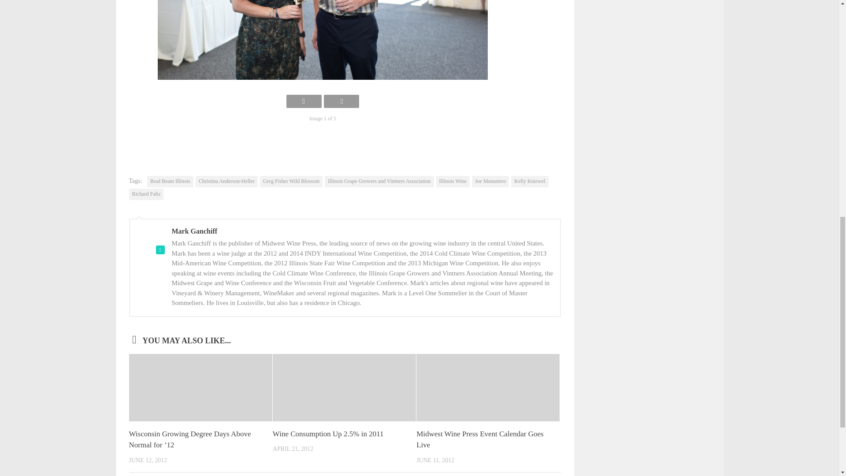 This screenshot has height=476, width=846. I want to click on Richard Faltz, so click(145, 194).